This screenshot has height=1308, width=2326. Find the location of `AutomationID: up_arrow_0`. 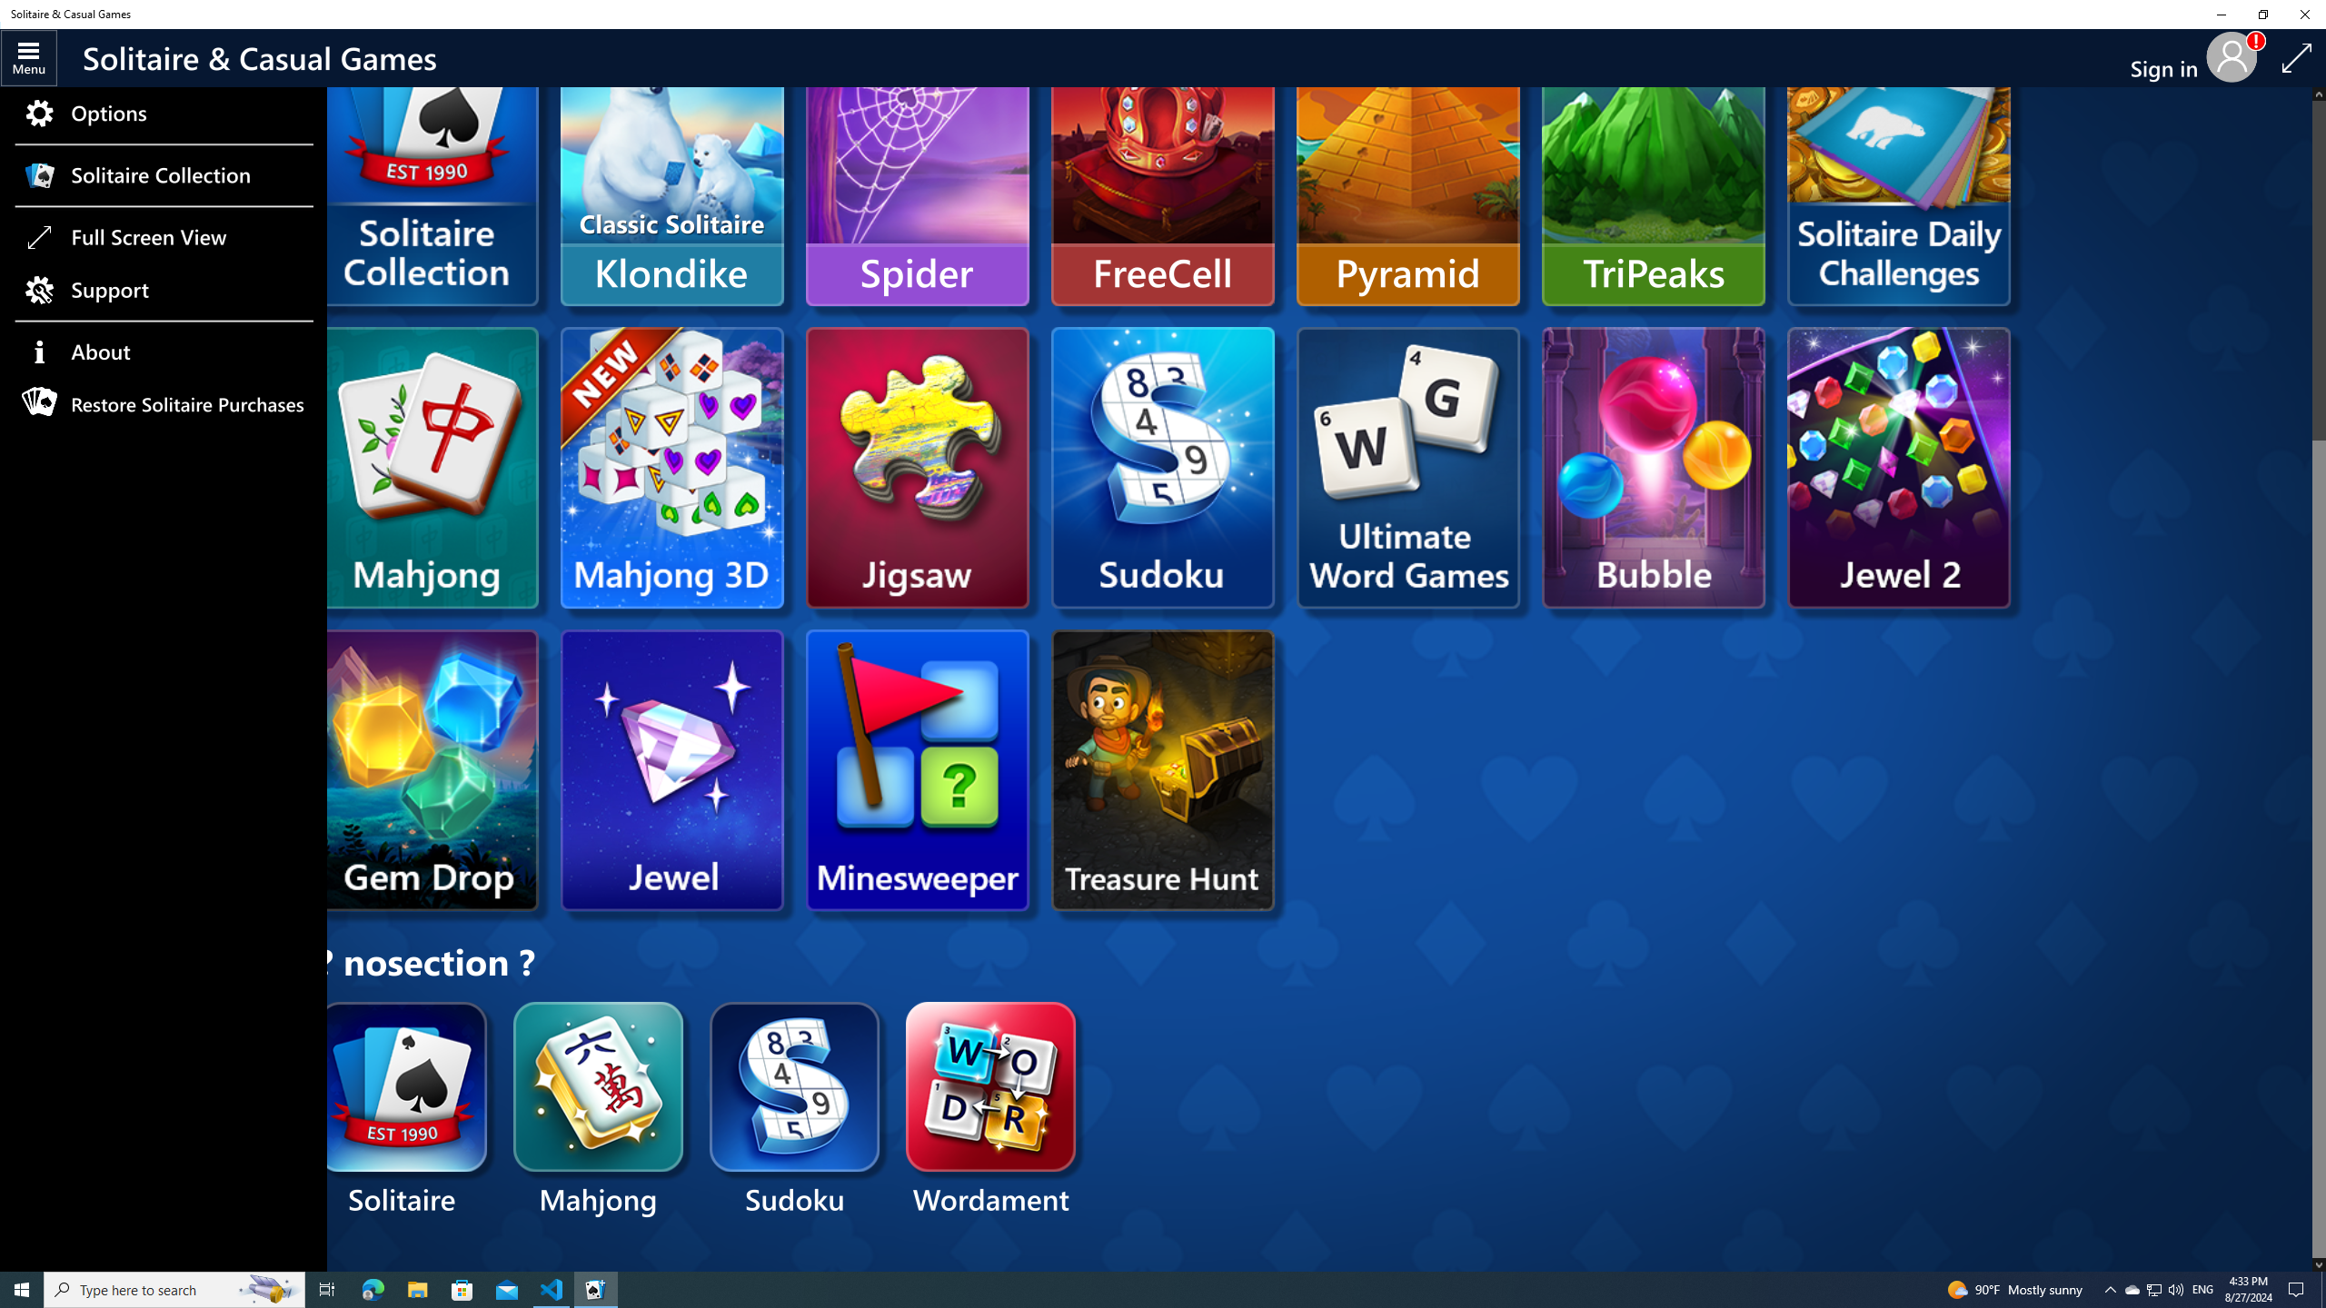

AutomationID: up_arrow_0 is located at coordinates (2319, 94).